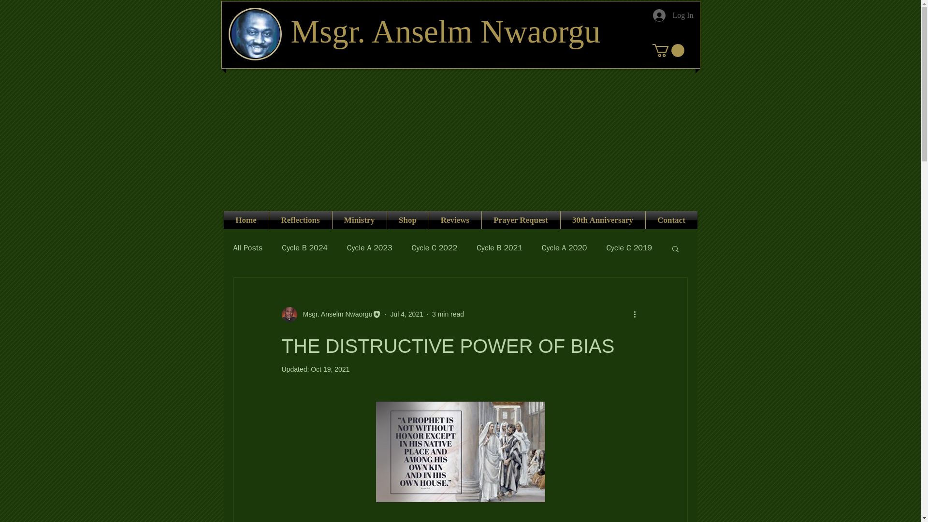 This screenshot has height=522, width=928. Describe the element at coordinates (370, 248) in the screenshot. I see `Cycle A 2023` at that location.